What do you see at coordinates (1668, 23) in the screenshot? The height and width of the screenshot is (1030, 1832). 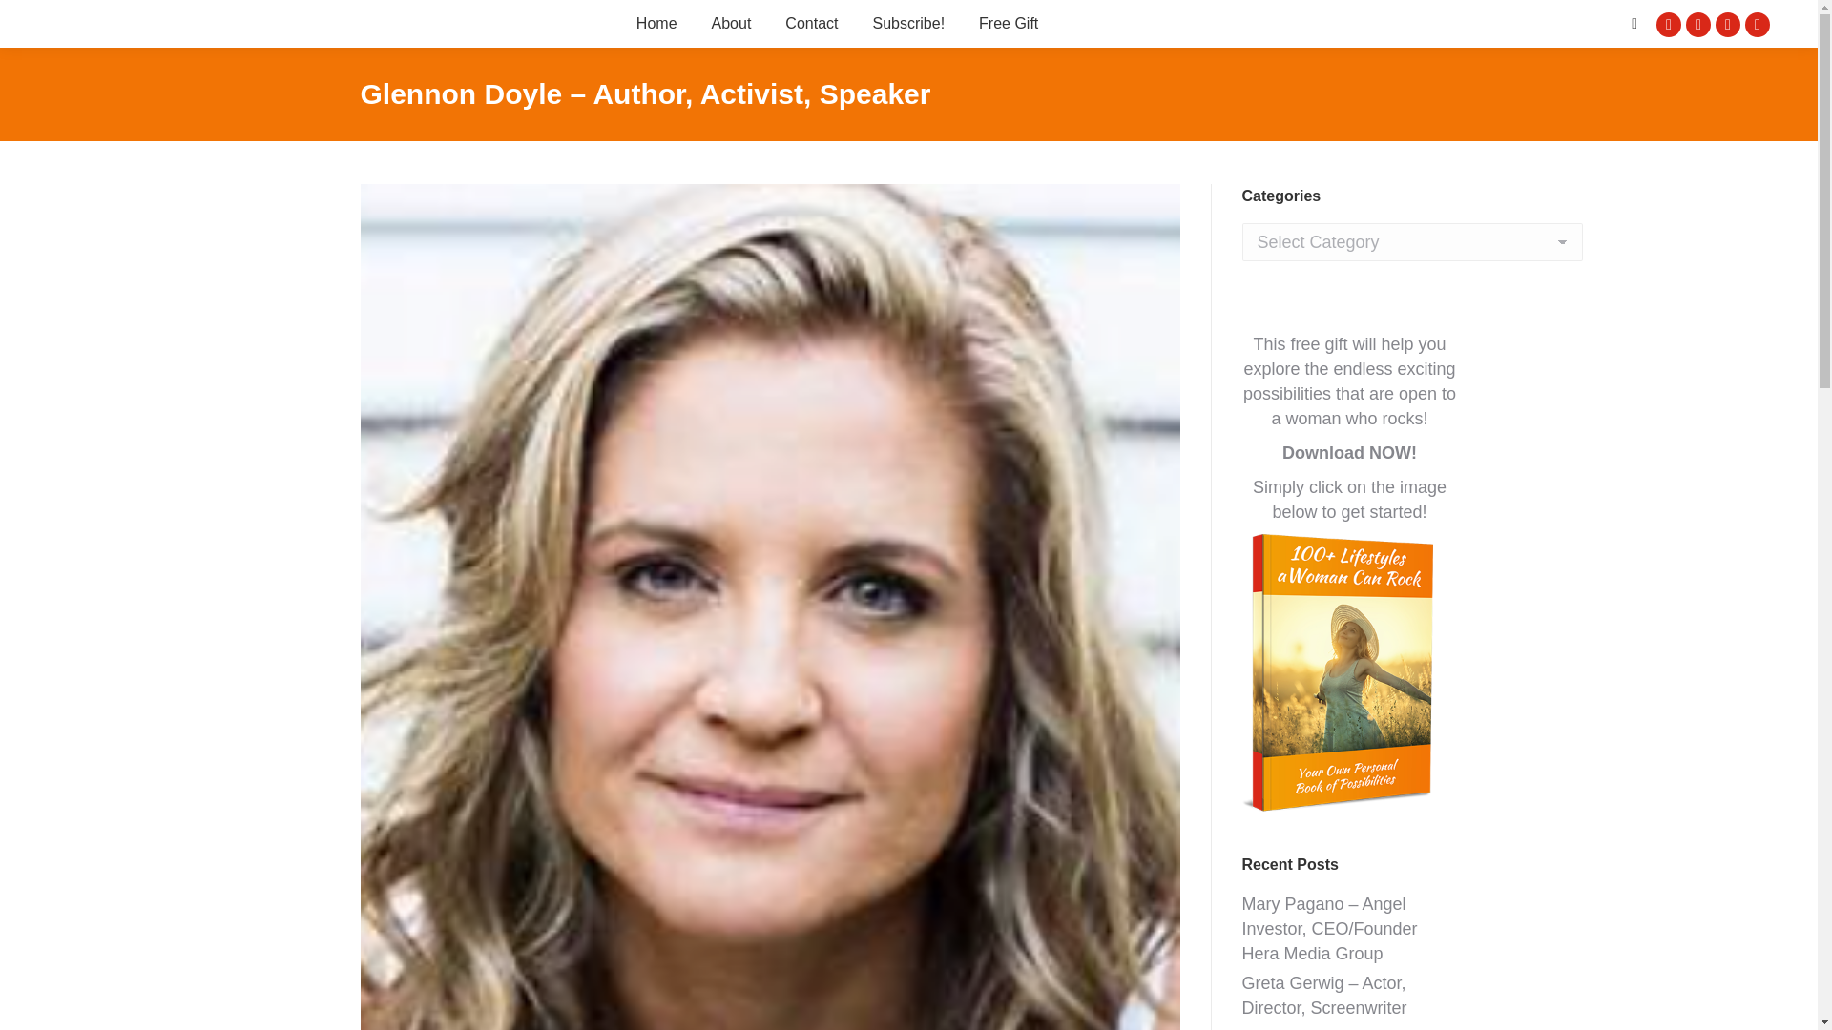 I see `Facebook page opens in new window` at bounding box center [1668, 23].